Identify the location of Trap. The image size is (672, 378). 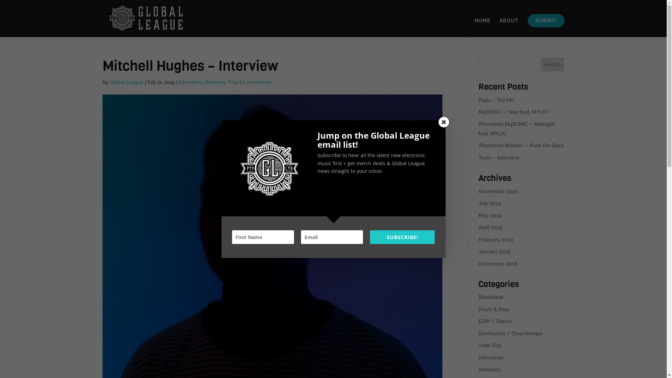
(233, 82).